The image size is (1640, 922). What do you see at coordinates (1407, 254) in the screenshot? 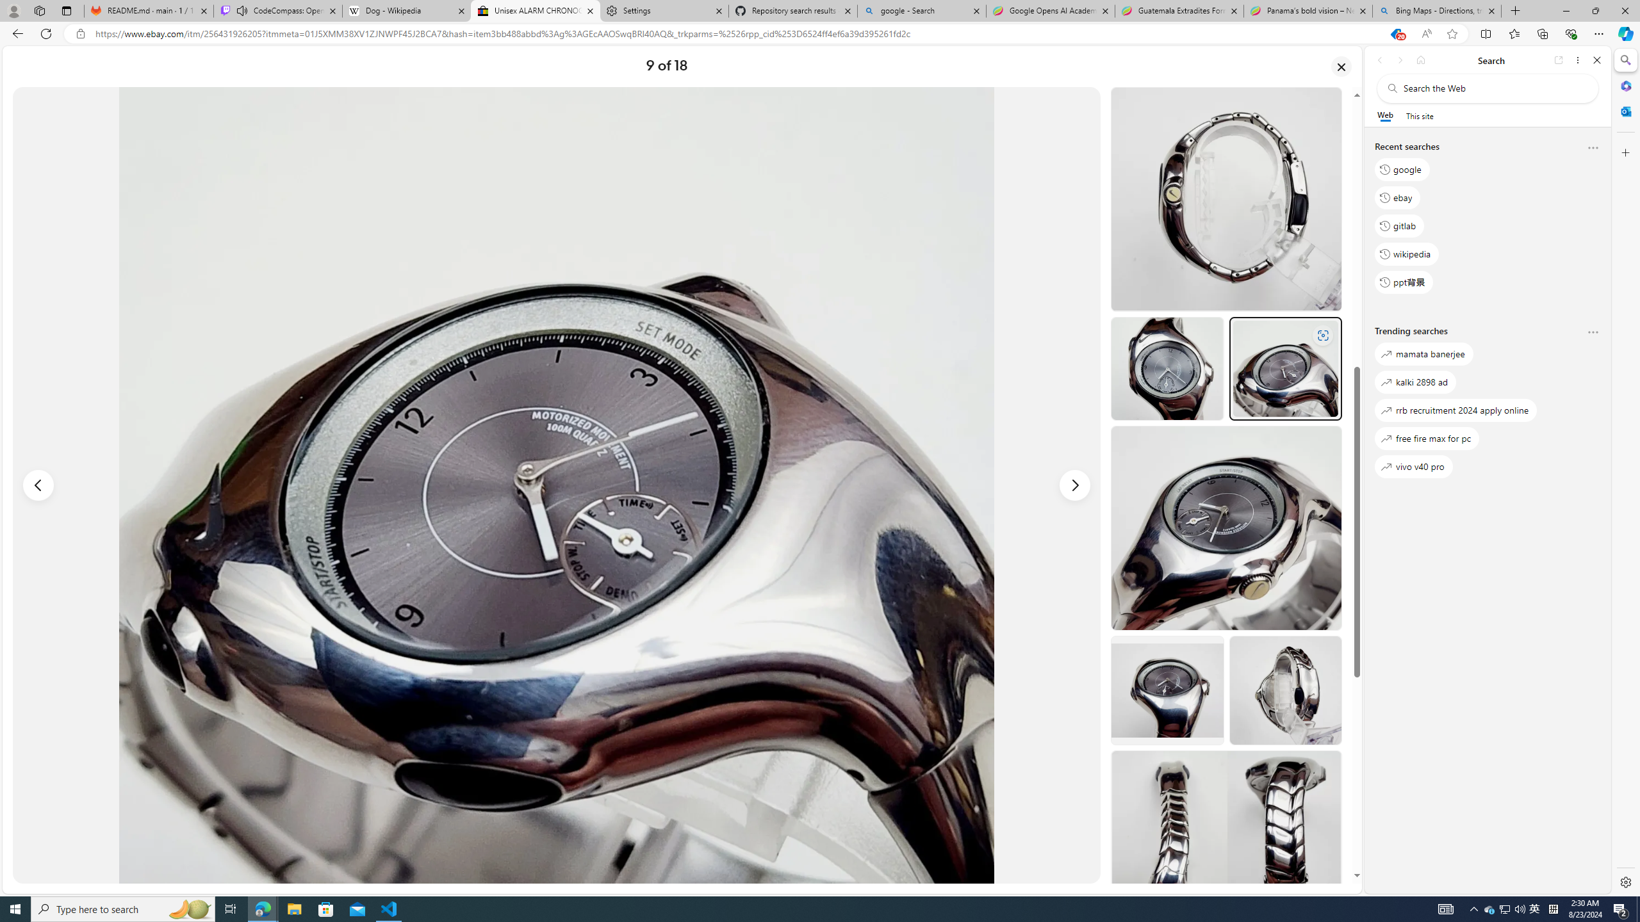
I see `wikipedia` at bounding box center [1407, 254].